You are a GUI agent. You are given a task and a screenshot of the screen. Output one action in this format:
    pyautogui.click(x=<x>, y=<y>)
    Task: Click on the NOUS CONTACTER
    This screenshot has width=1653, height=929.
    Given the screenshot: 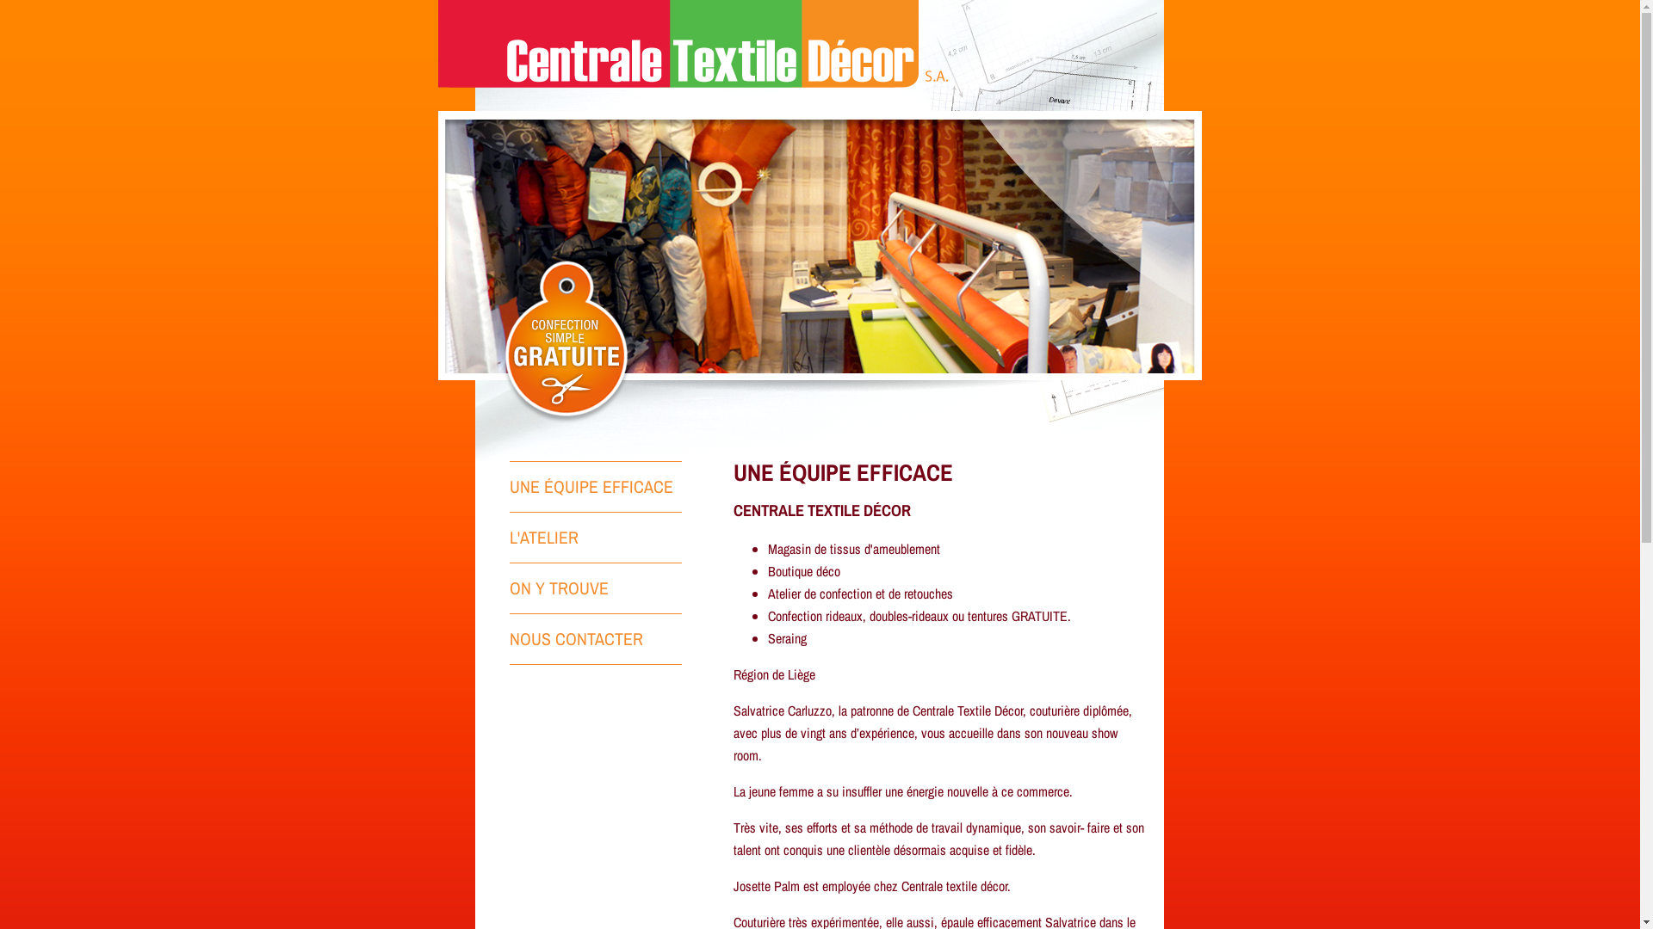 What is the action you would take?
    pyautogui.click(x=596, y=638)
    